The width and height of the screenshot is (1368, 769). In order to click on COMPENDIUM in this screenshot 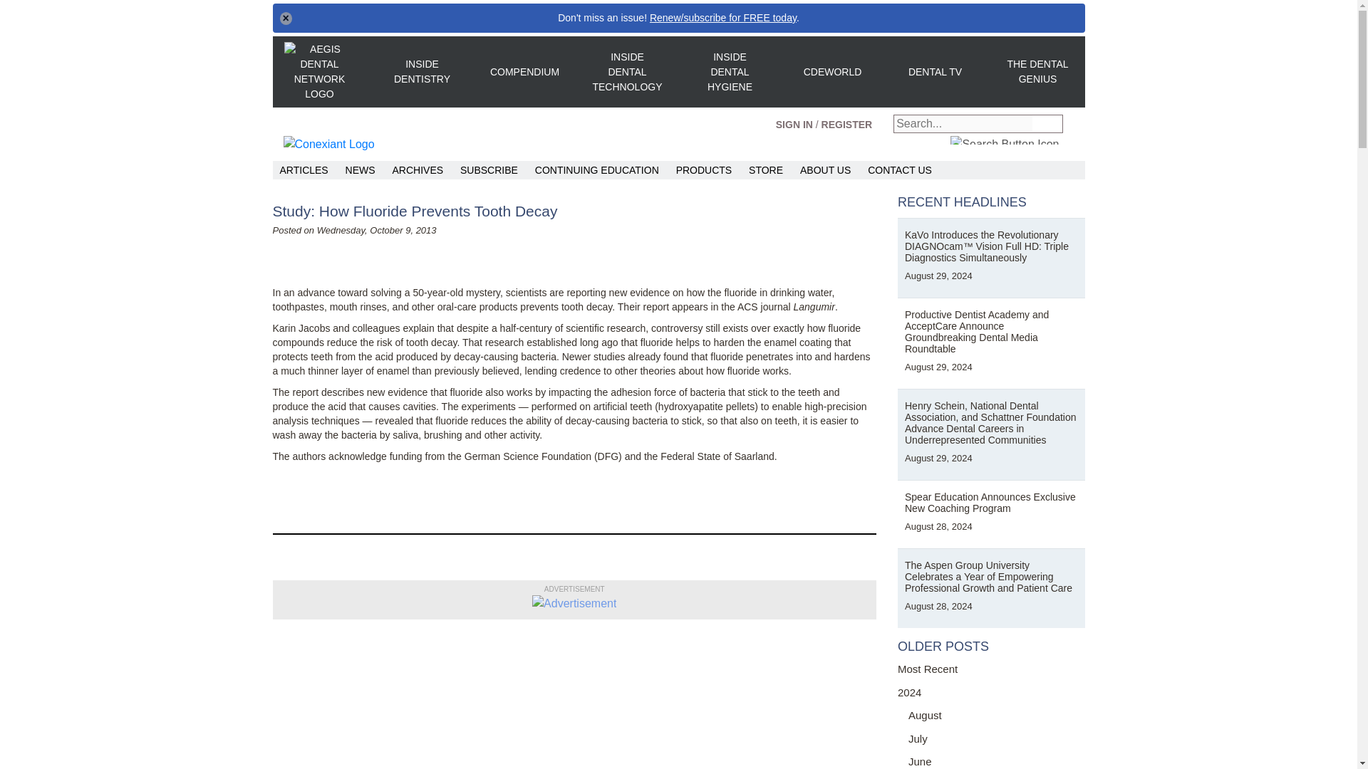, I will do `click(524, 71)`.